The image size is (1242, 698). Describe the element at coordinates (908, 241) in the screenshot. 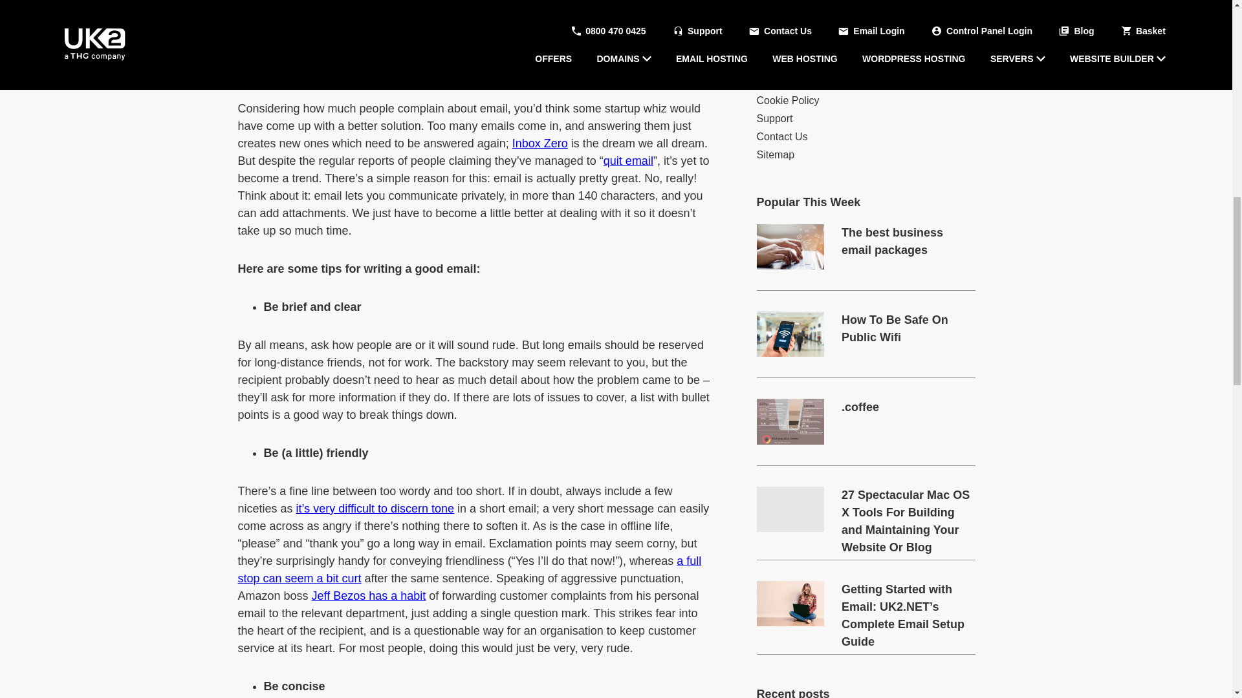

I see `The best business email packages` at that location.